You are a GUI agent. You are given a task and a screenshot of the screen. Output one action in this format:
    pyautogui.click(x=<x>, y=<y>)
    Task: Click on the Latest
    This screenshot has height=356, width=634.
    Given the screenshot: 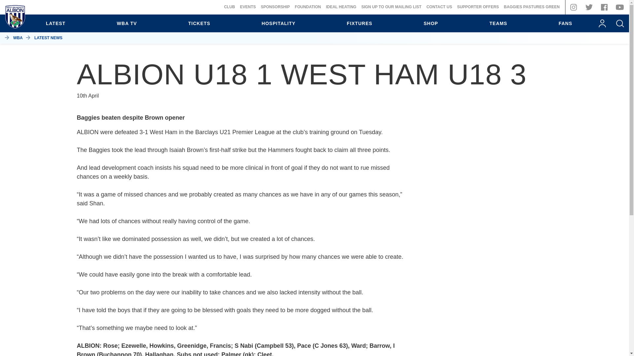 What is the action you would take?
    pyautogui.click(x=55, y=23)
    